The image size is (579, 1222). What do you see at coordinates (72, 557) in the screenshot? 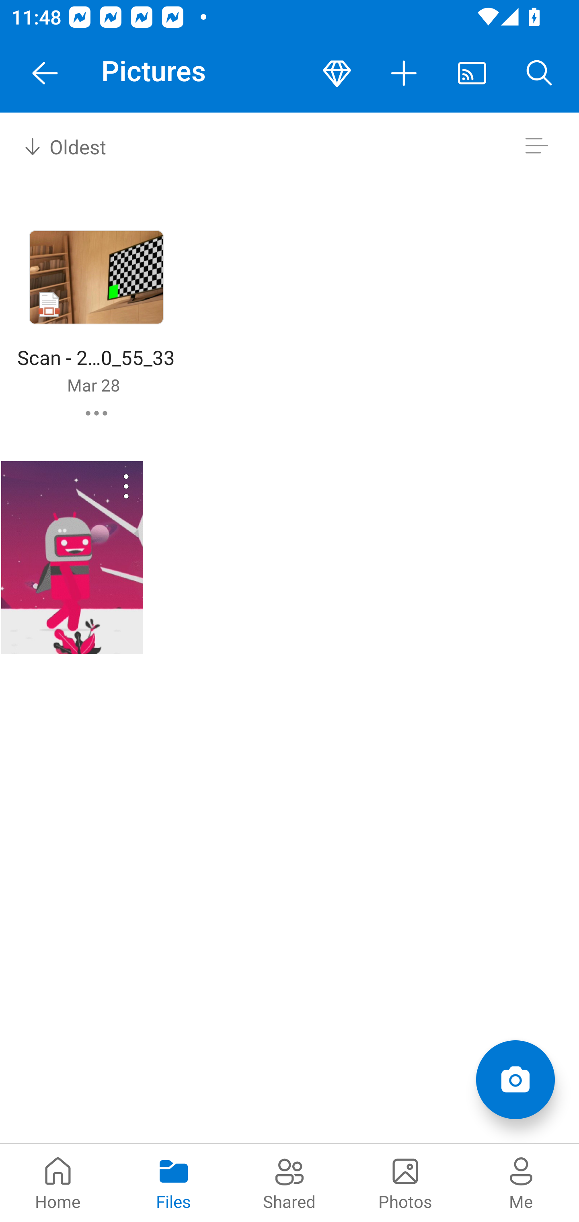
I see `Document Test_IMG Test_IMG commands` at bounding box center [72, 557].